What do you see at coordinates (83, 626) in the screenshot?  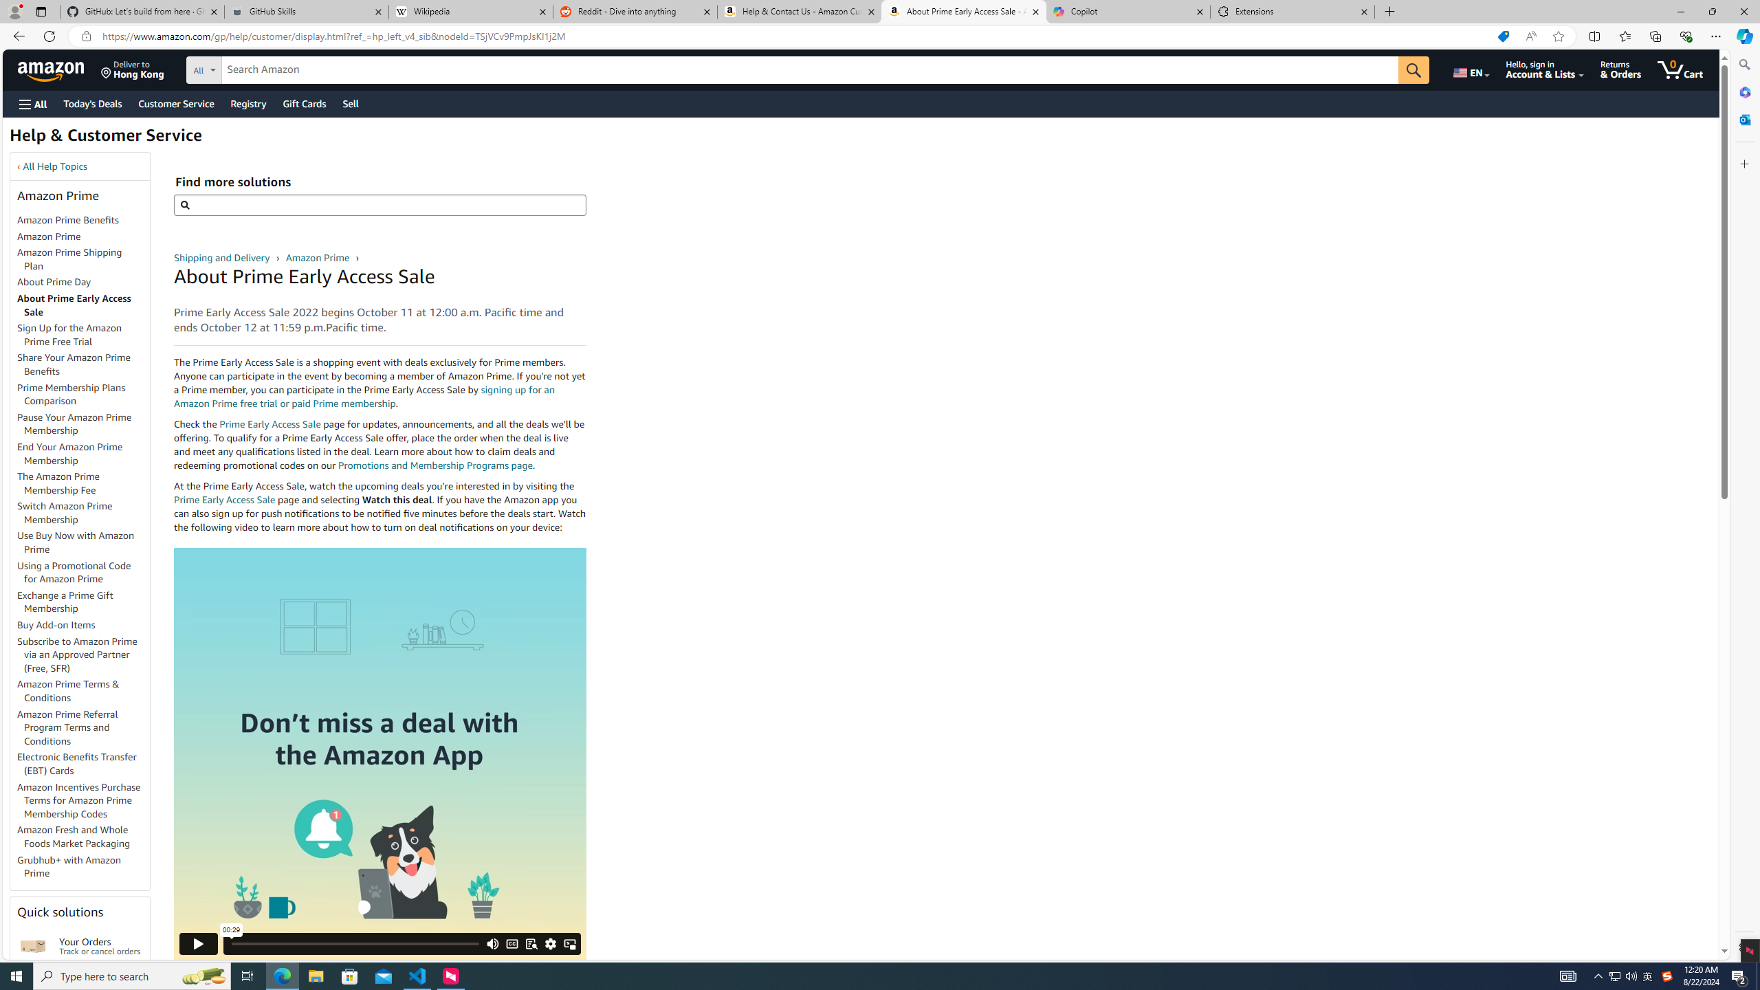 I see `Buy Add-on Items` at bounding box center [83, 626].